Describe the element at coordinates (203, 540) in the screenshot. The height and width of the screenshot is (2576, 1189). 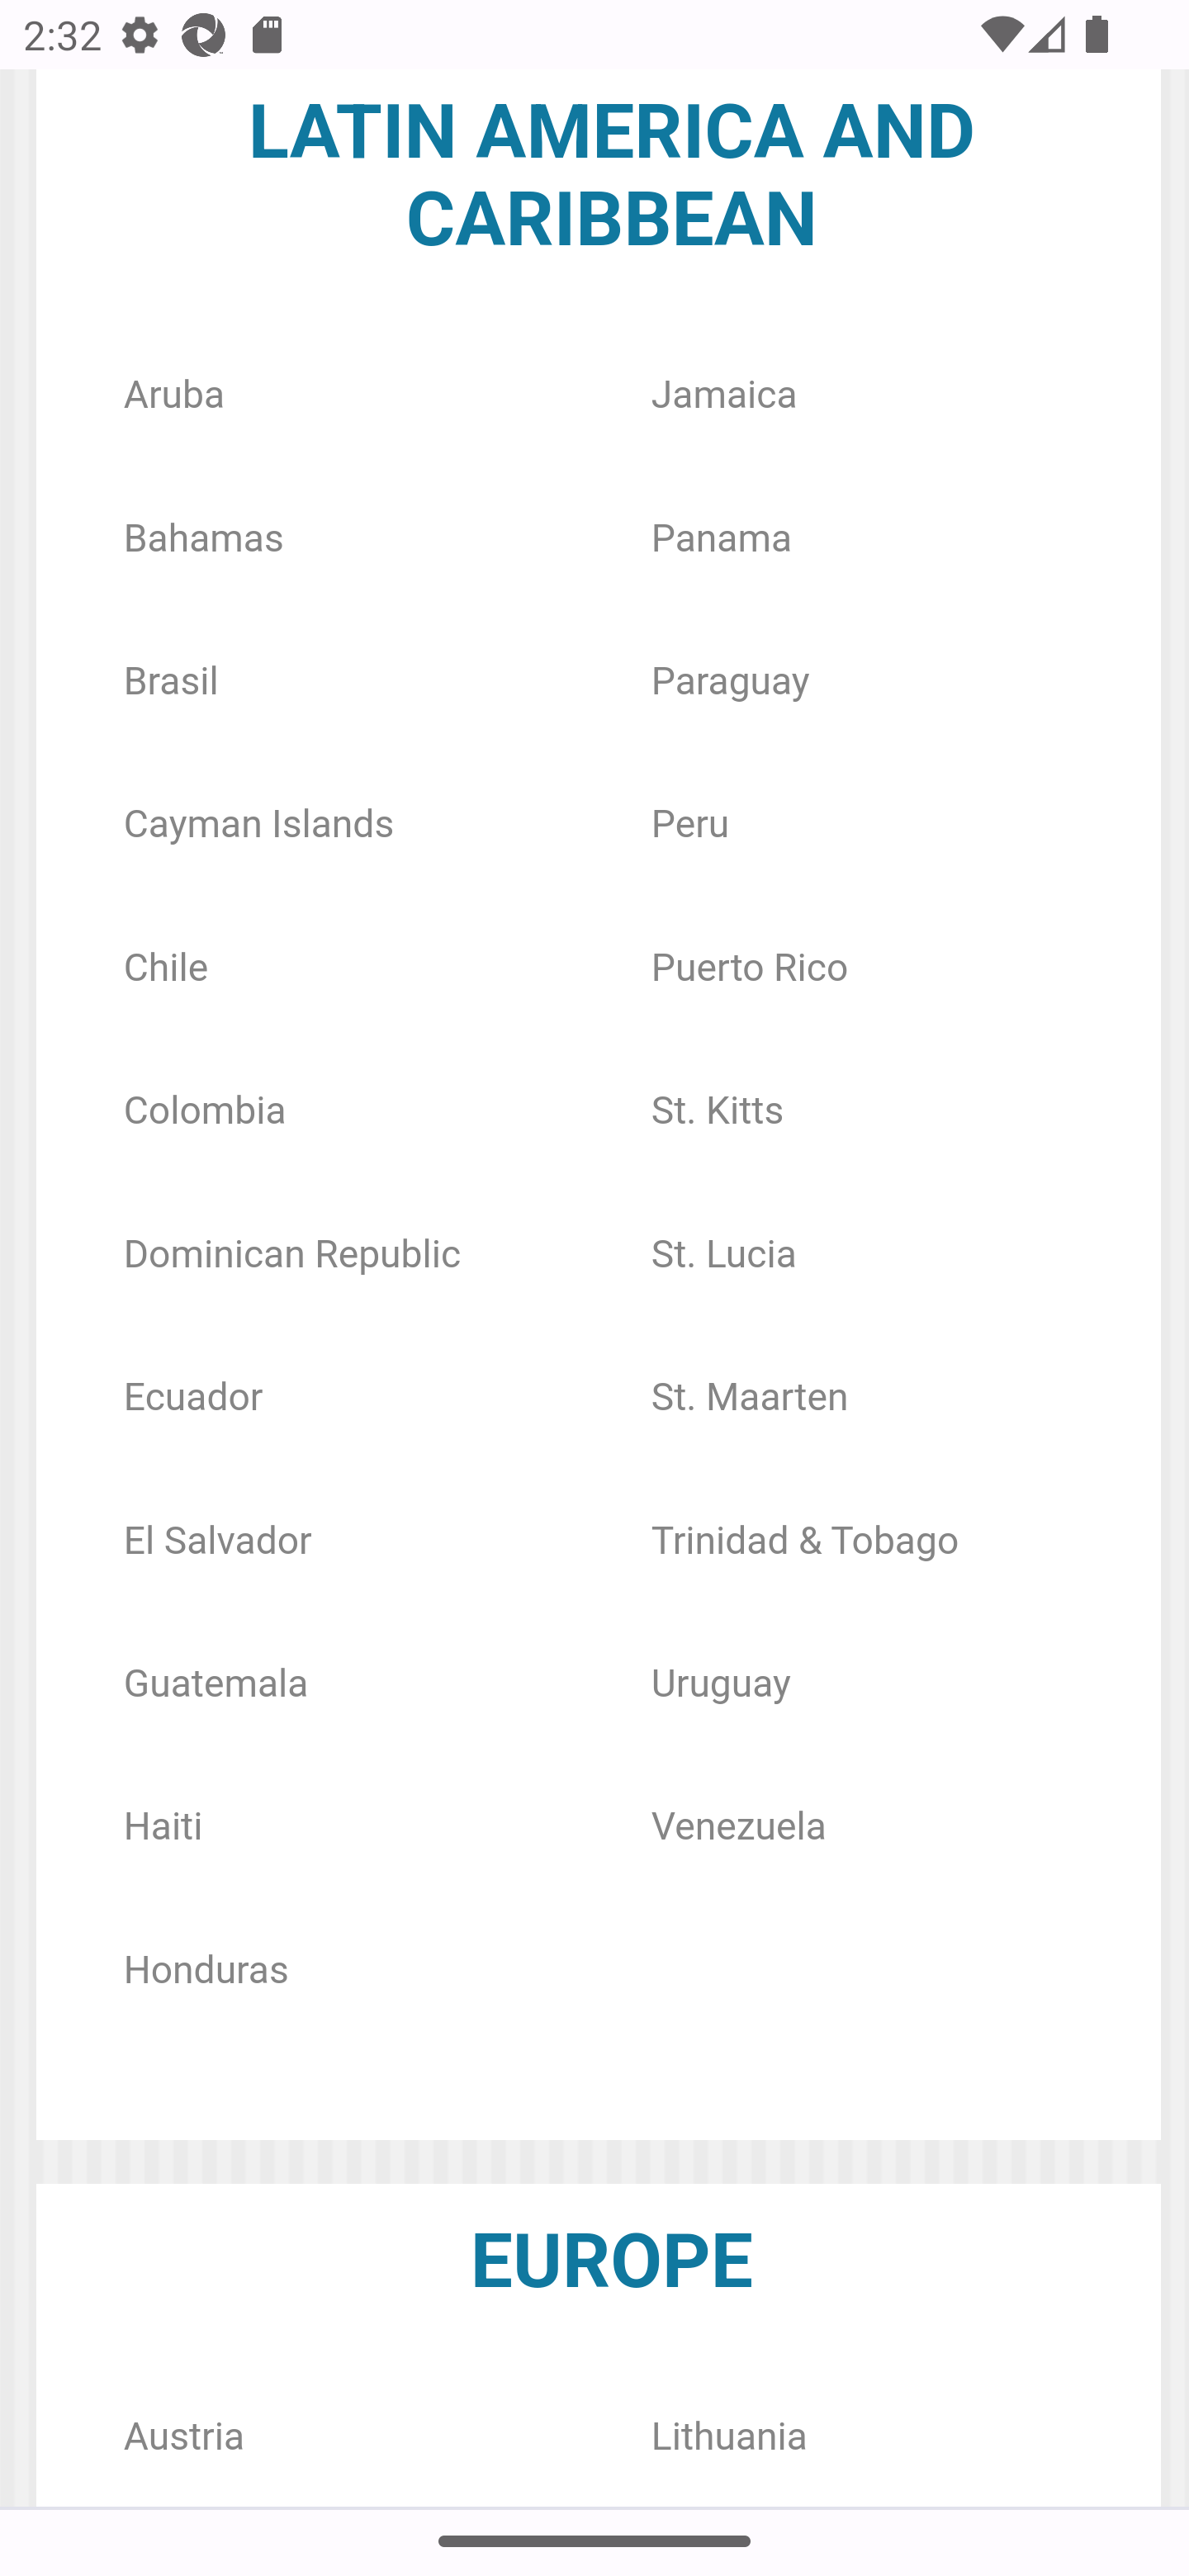
I see `Bahamas` at that location.